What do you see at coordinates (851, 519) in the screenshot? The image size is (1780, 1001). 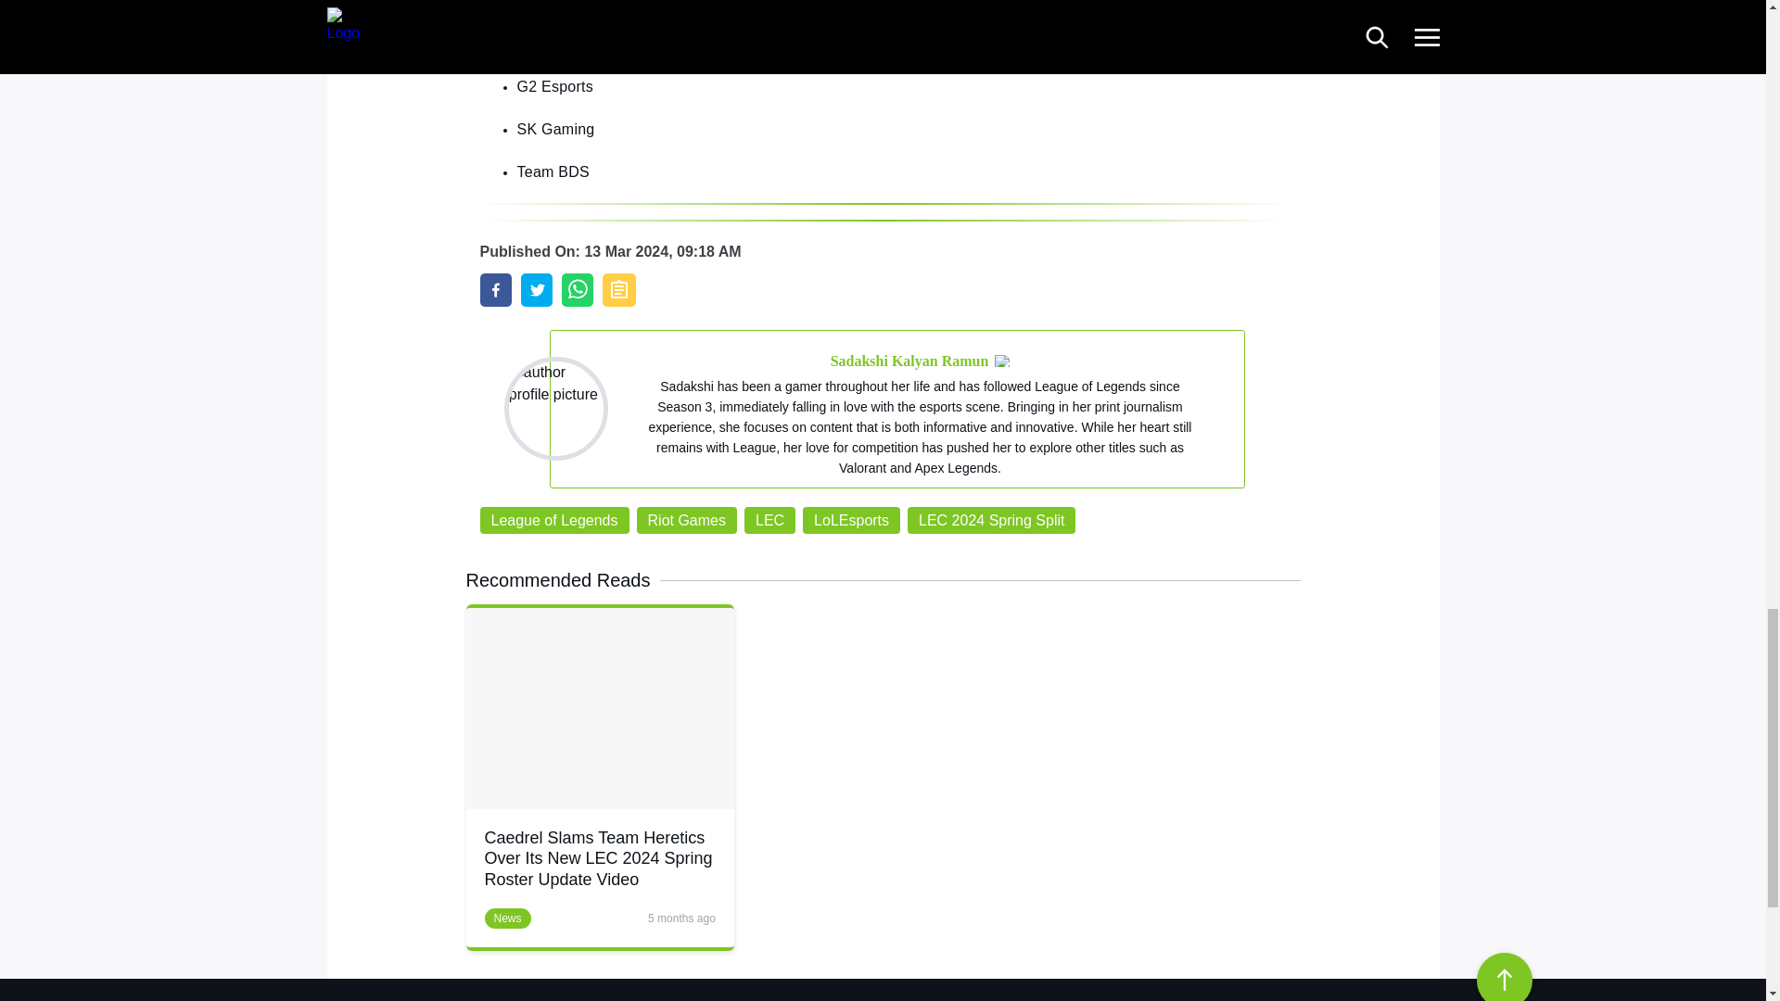 I see `LoLEsports` at bounding box center [851, 519].